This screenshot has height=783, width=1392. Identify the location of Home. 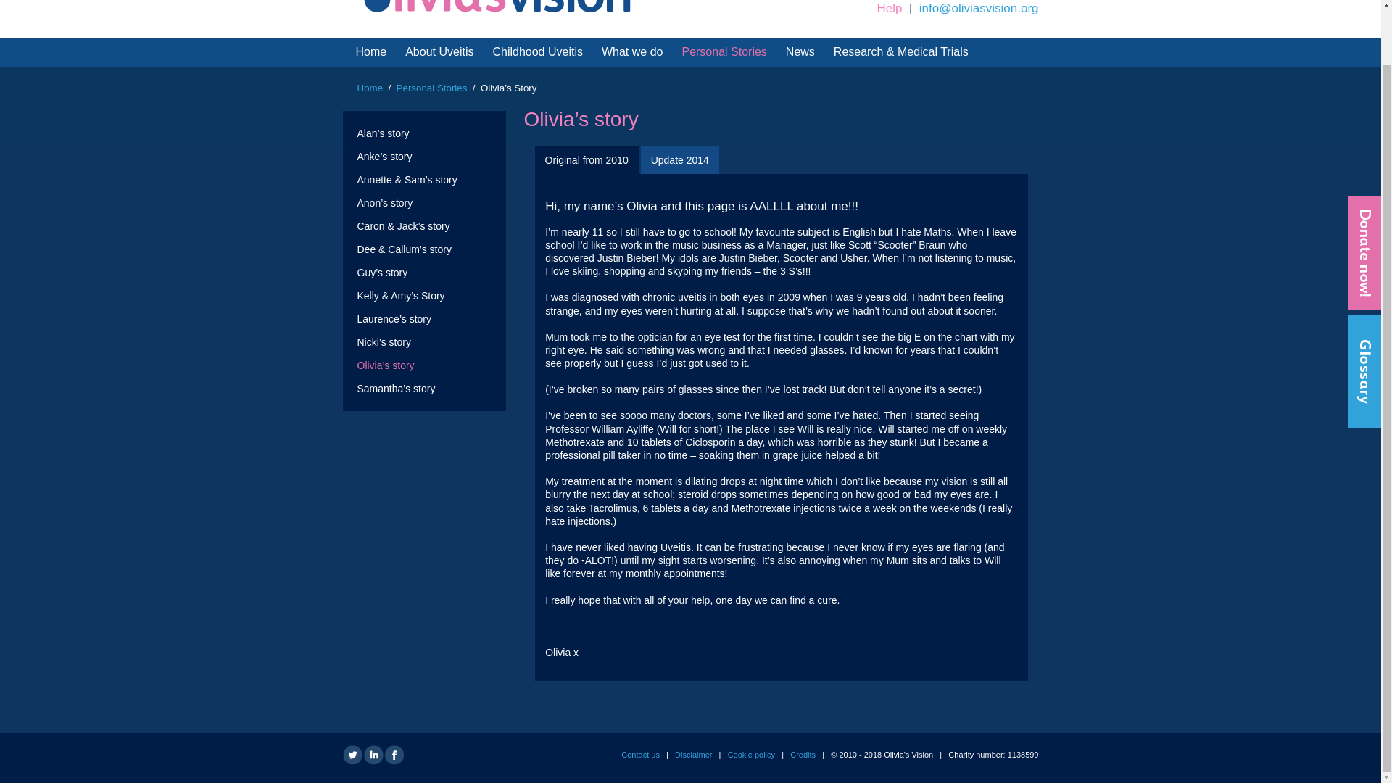
(371, 51).